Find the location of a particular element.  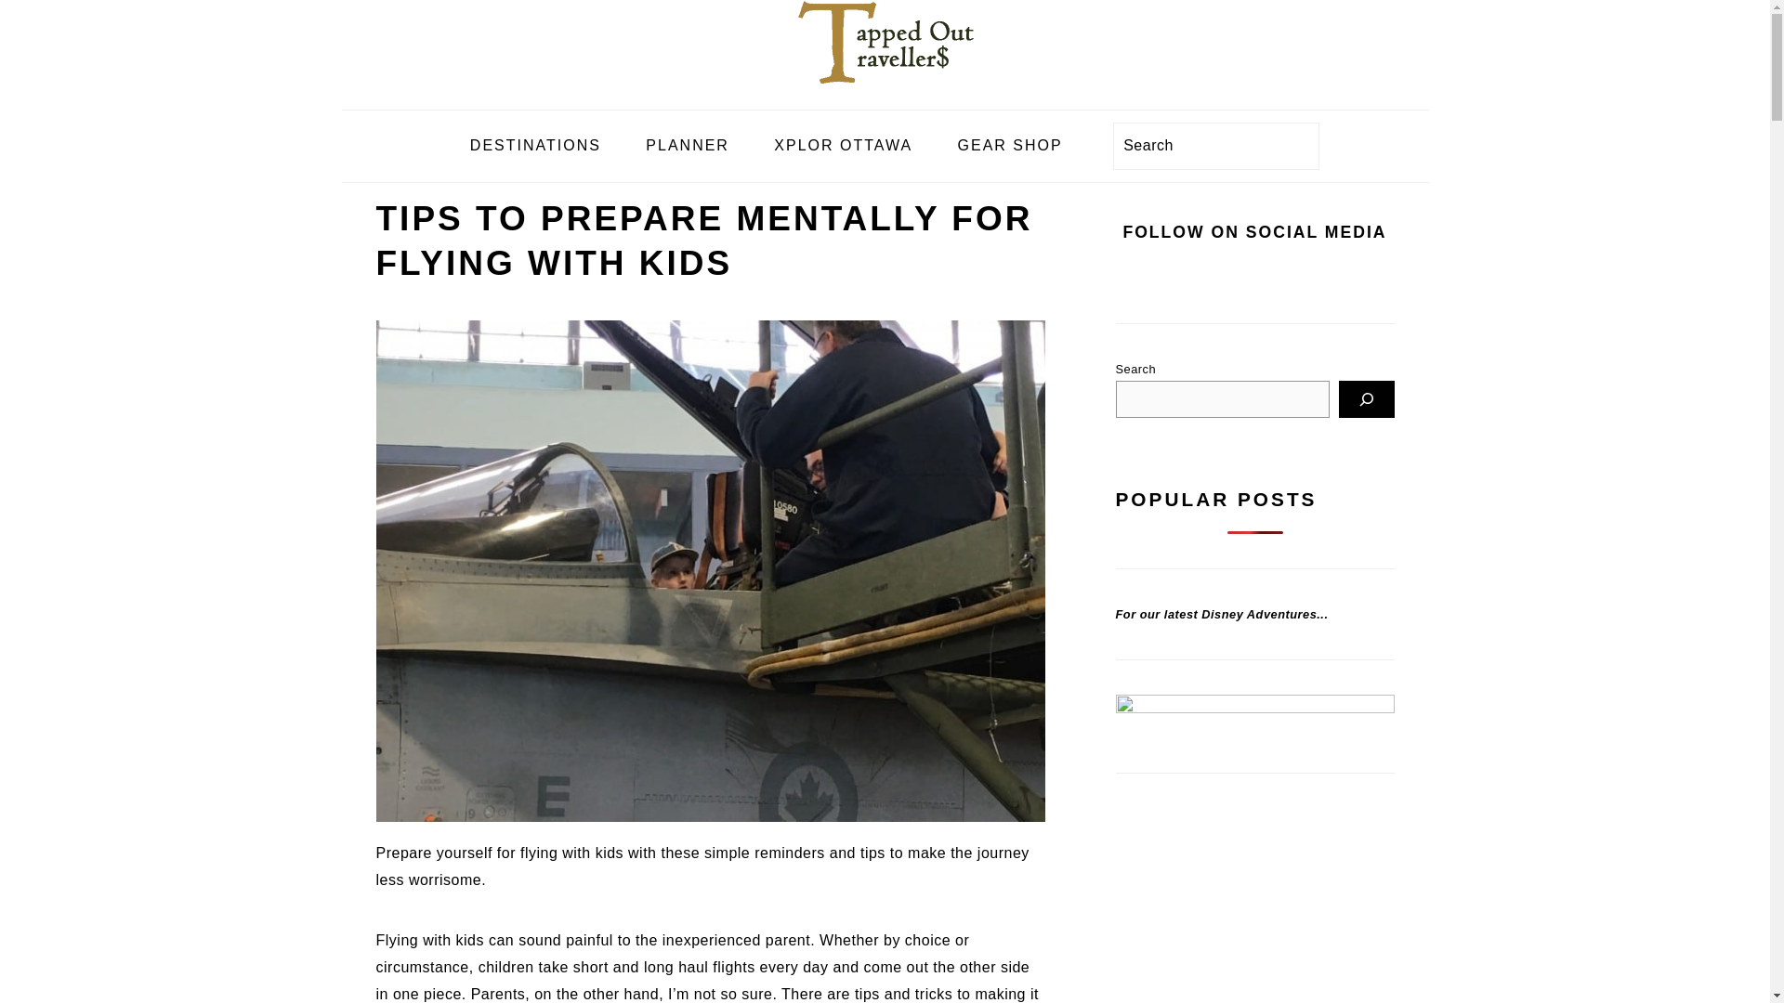

Tapped Out Travellers is located at coordinates (885, 42).